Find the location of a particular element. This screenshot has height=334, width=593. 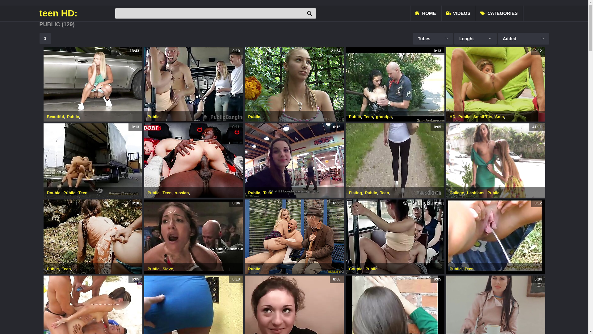

0:10 is located at coordinates (93, 237).